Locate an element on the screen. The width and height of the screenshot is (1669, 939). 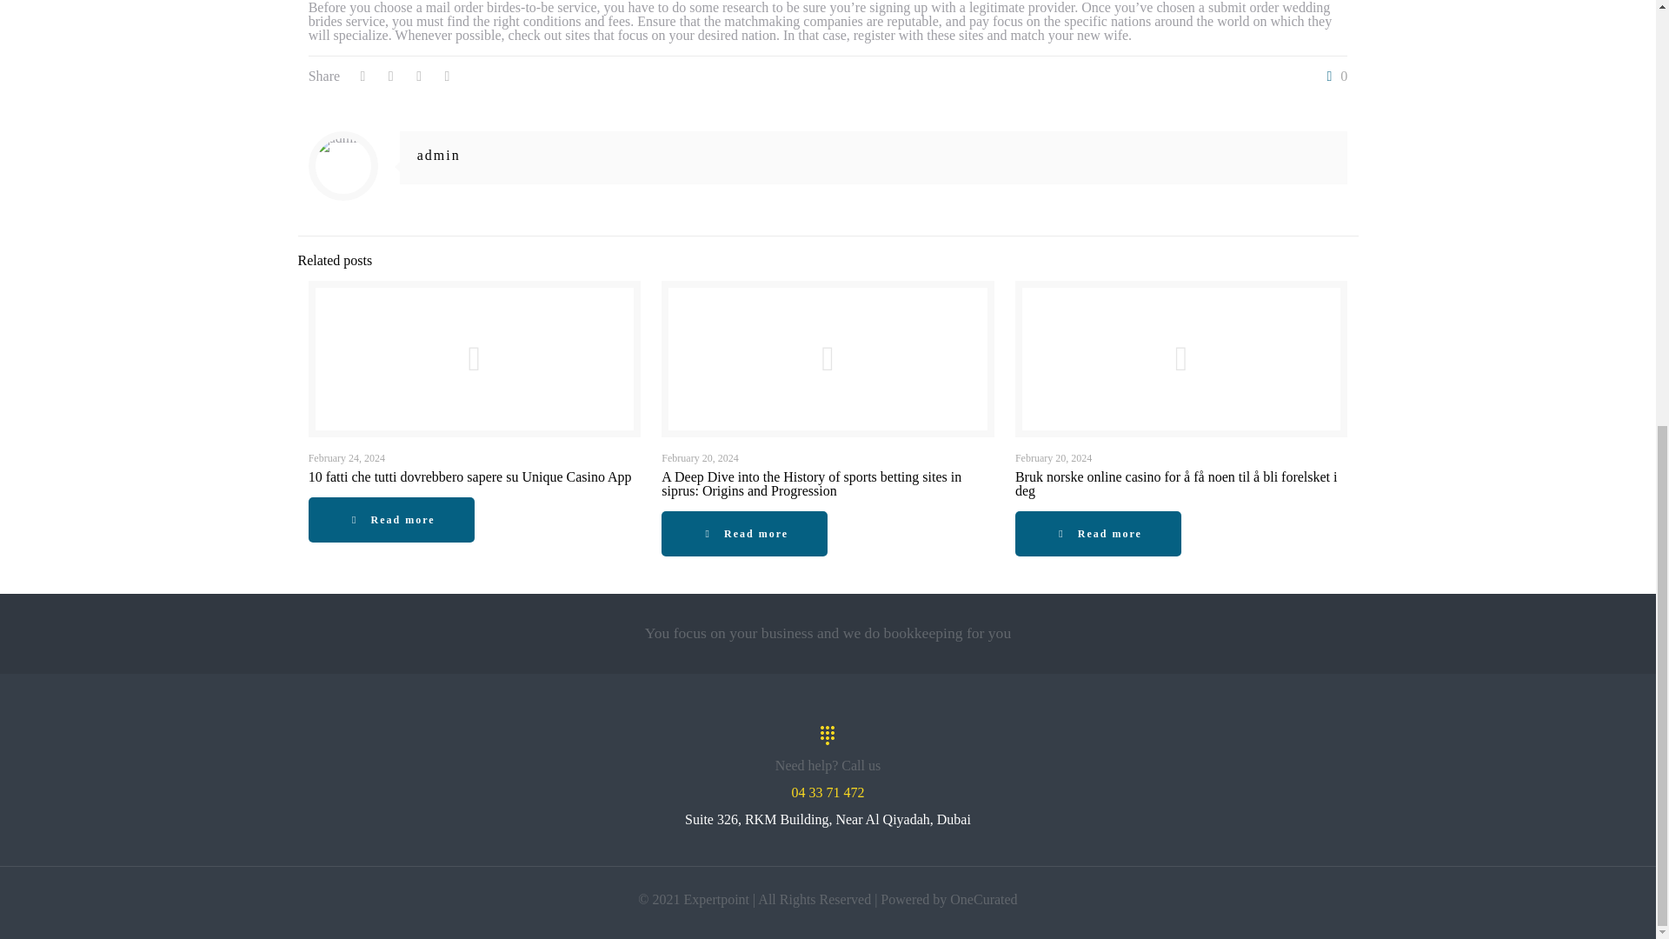
admin is located at coordinates (438, 155).